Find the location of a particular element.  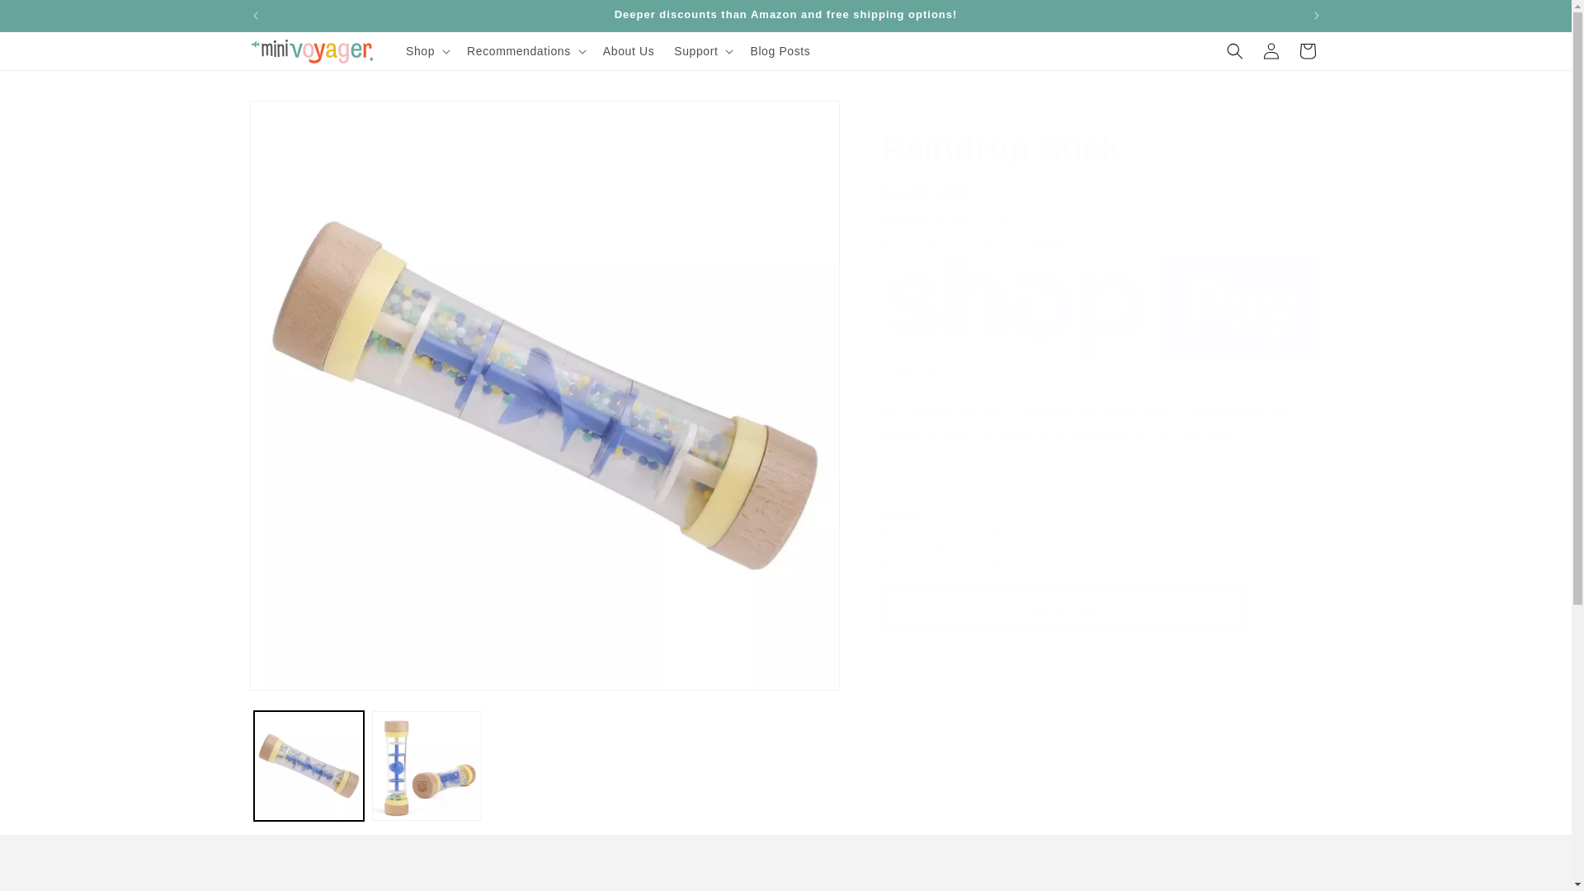

Skip to content is located at coordinates (53, 22).